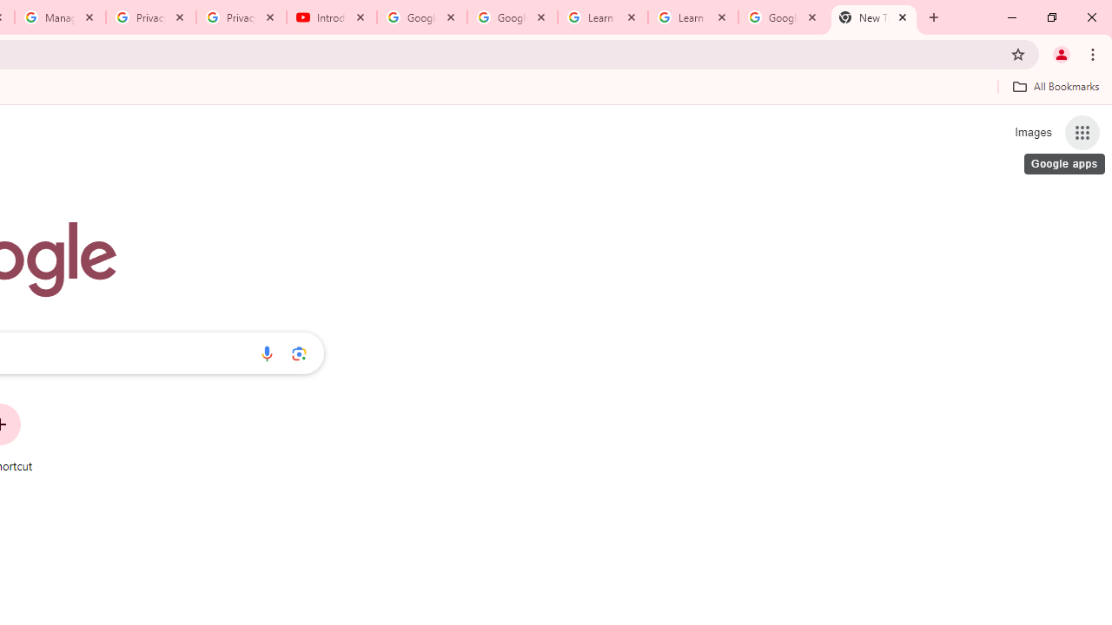 This screenshot has height=625, width=1112. What do you see at coordinates (783, 17) in the screenshot?
I see `Google Account` at bounding box center [783, 17].